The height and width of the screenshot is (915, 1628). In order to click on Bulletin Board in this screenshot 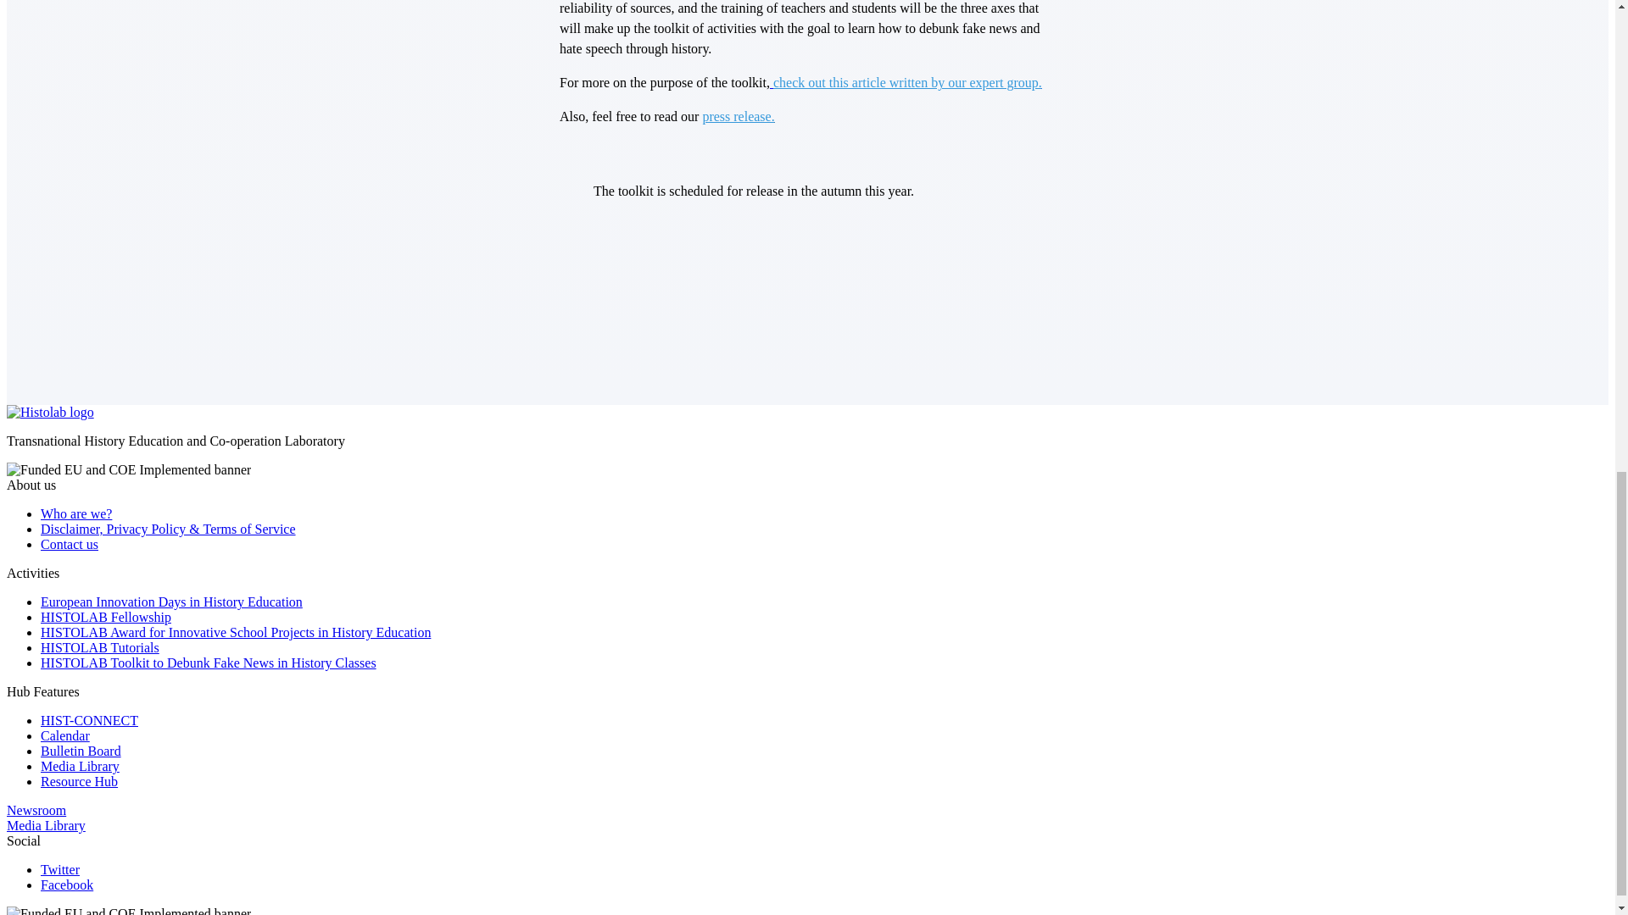, I will do `click(81, 751)`.